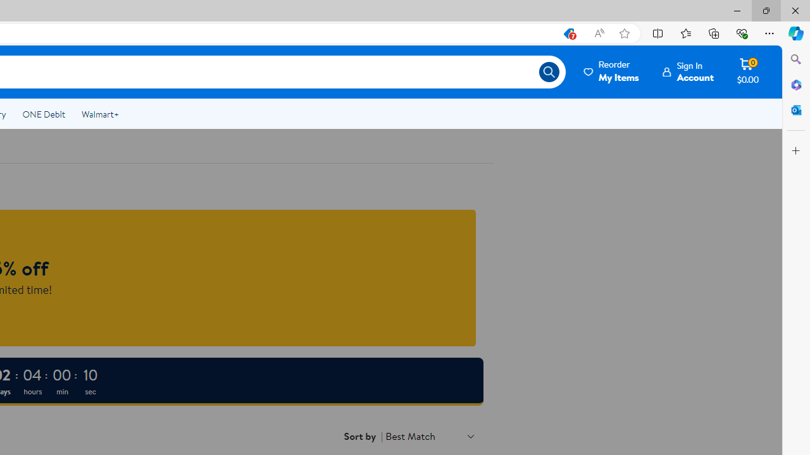  What do you see at coordinates (612, 71) in the screenshot?
I see `ReorderMy Items` at bounding box center [612, 71].